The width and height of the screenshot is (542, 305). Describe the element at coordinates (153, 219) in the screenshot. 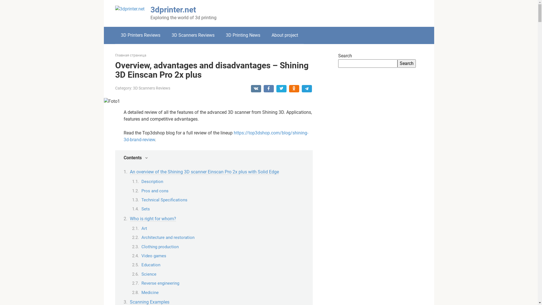

I see `Who is right for whom?` at that location.